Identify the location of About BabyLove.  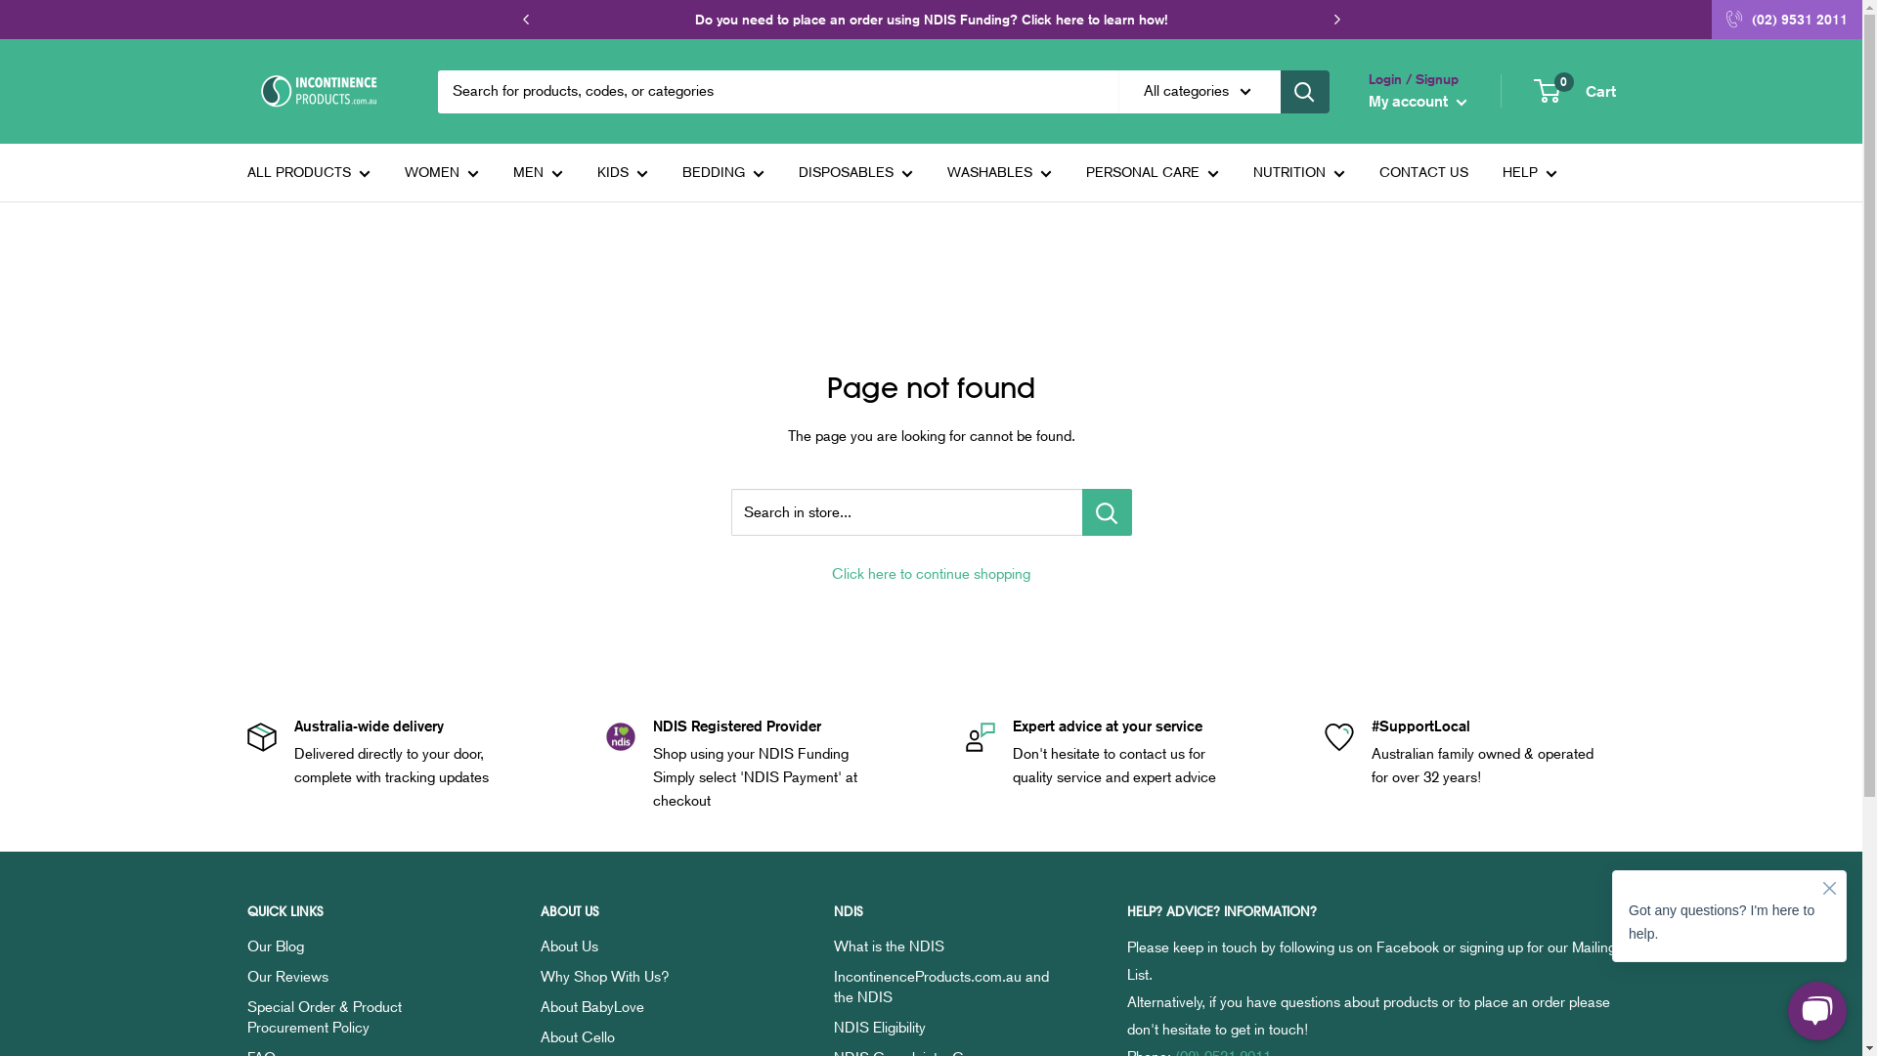
(652, 1007).